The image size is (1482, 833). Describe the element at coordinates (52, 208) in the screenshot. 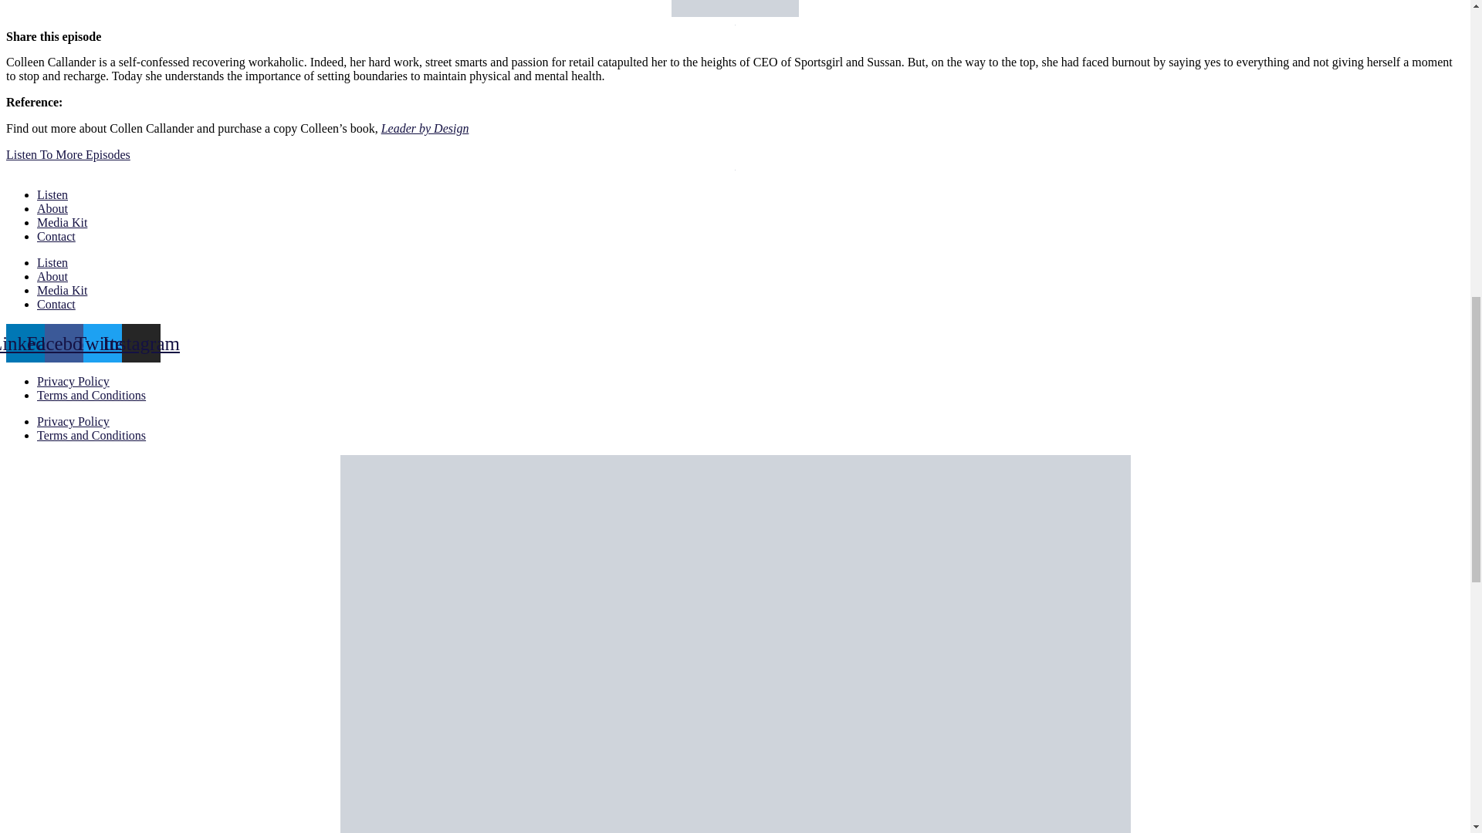

I see `About` at that location.